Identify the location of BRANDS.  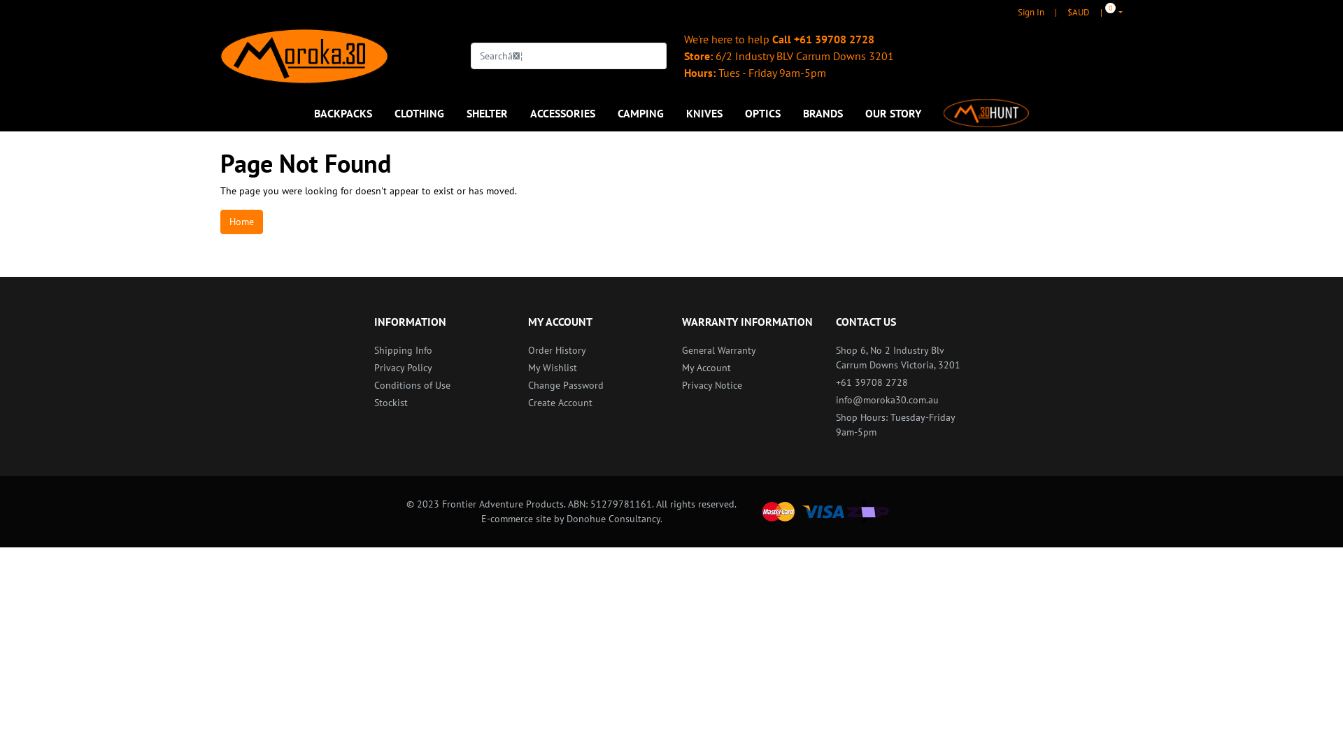
(823, 113).